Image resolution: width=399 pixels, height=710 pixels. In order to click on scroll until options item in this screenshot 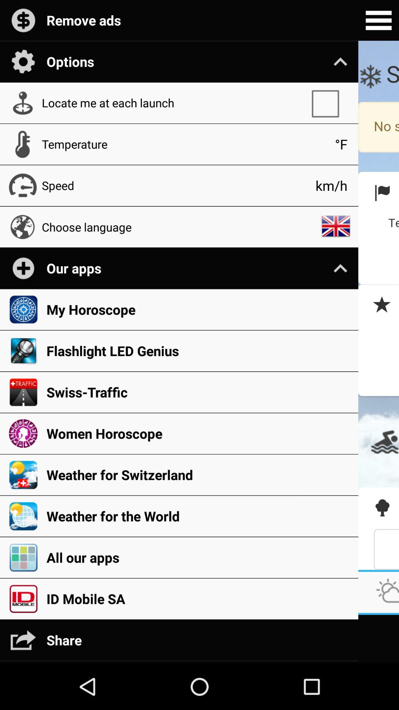, I will do `click(198, 61)`.